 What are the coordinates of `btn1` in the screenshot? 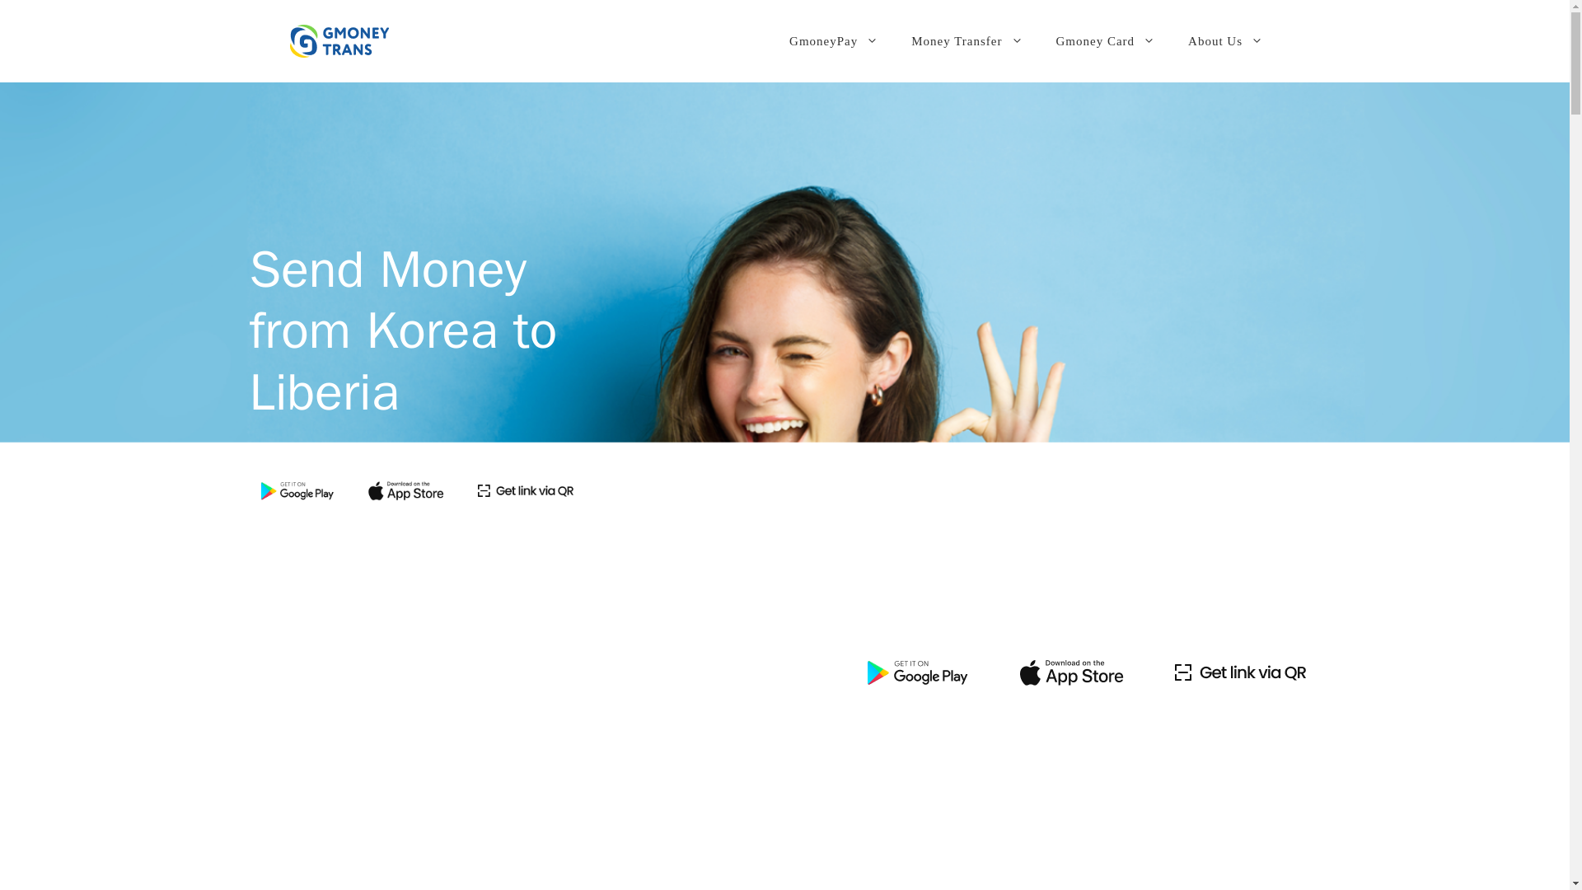 It's located at (297, 489).